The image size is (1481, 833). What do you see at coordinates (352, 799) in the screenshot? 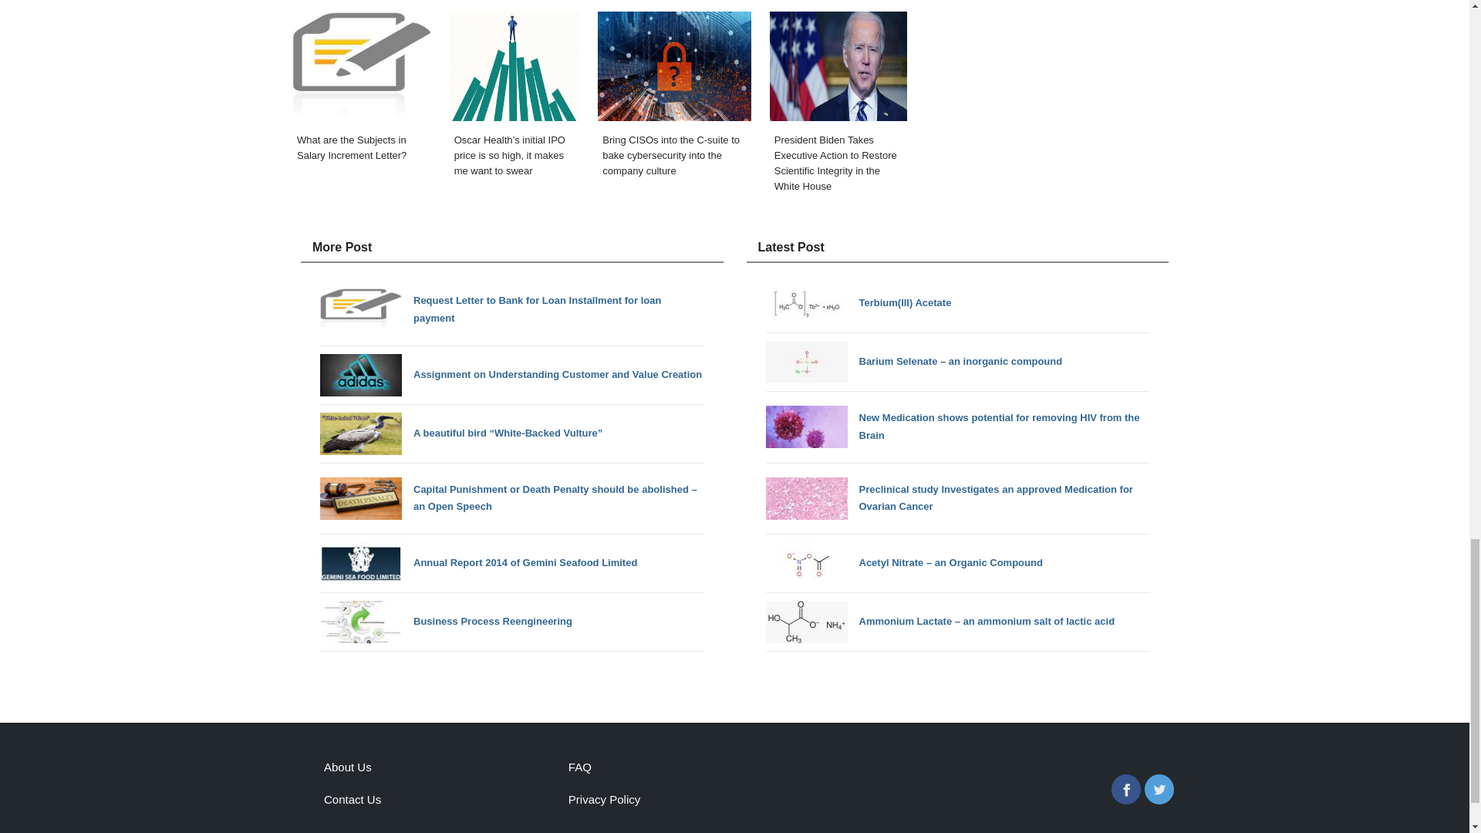
I see `Contact Us` at bounding box center [352, 799].